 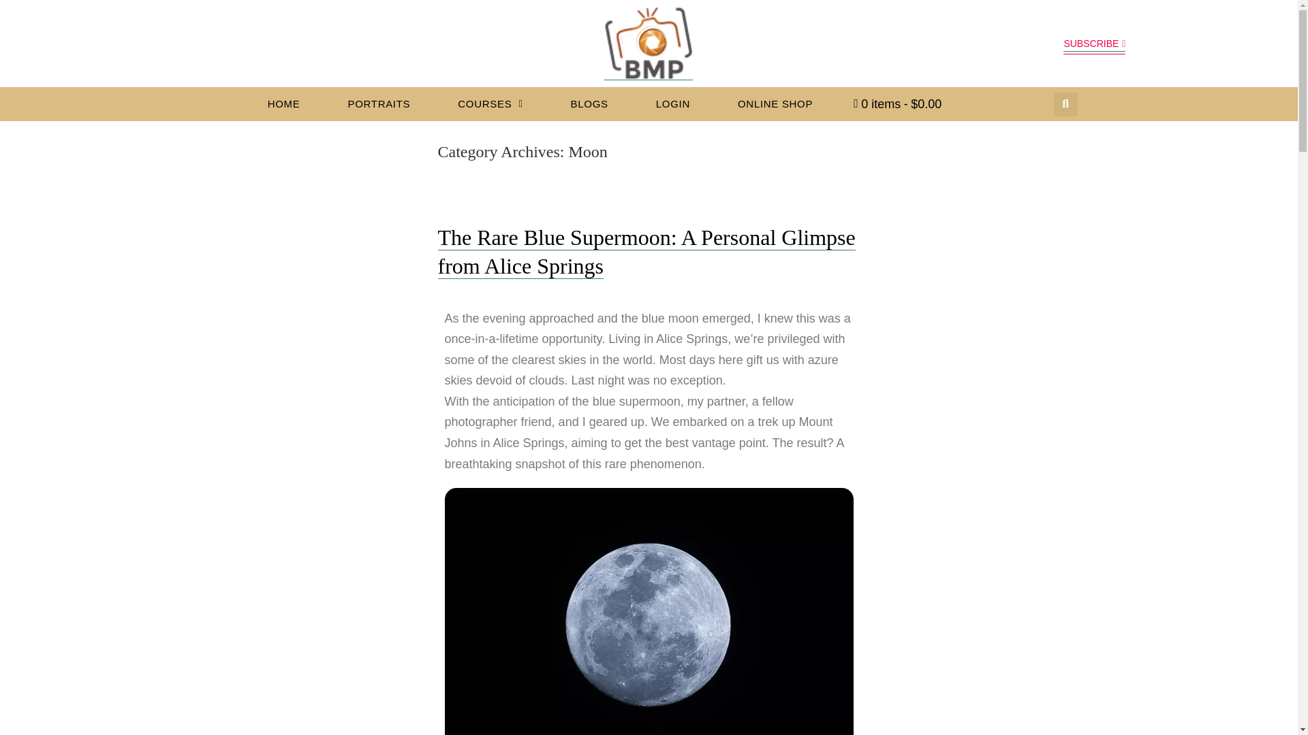 What do you see at coordinates (489, 103) in the screenshot?
I see `COURSES` at bounding box center [489, 103].